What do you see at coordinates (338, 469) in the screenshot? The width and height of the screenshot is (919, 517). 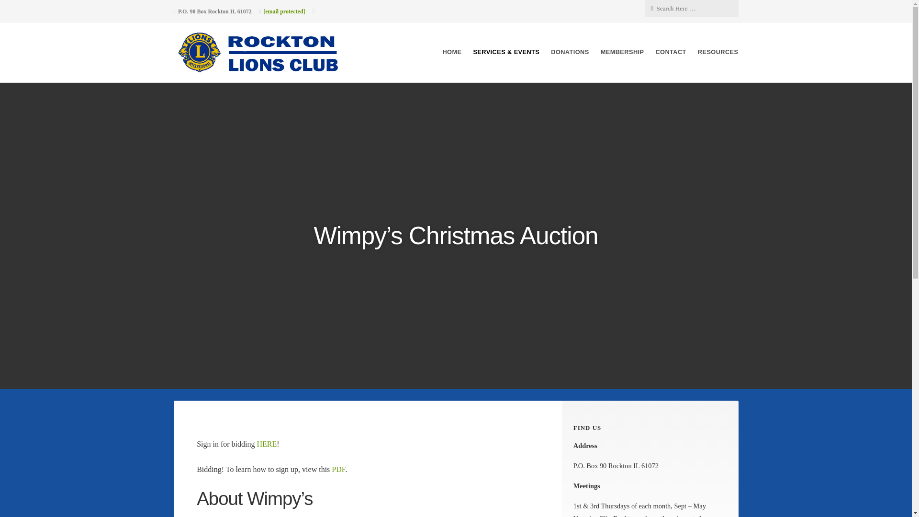 I see `PDF` at bounding box center [338, 469].